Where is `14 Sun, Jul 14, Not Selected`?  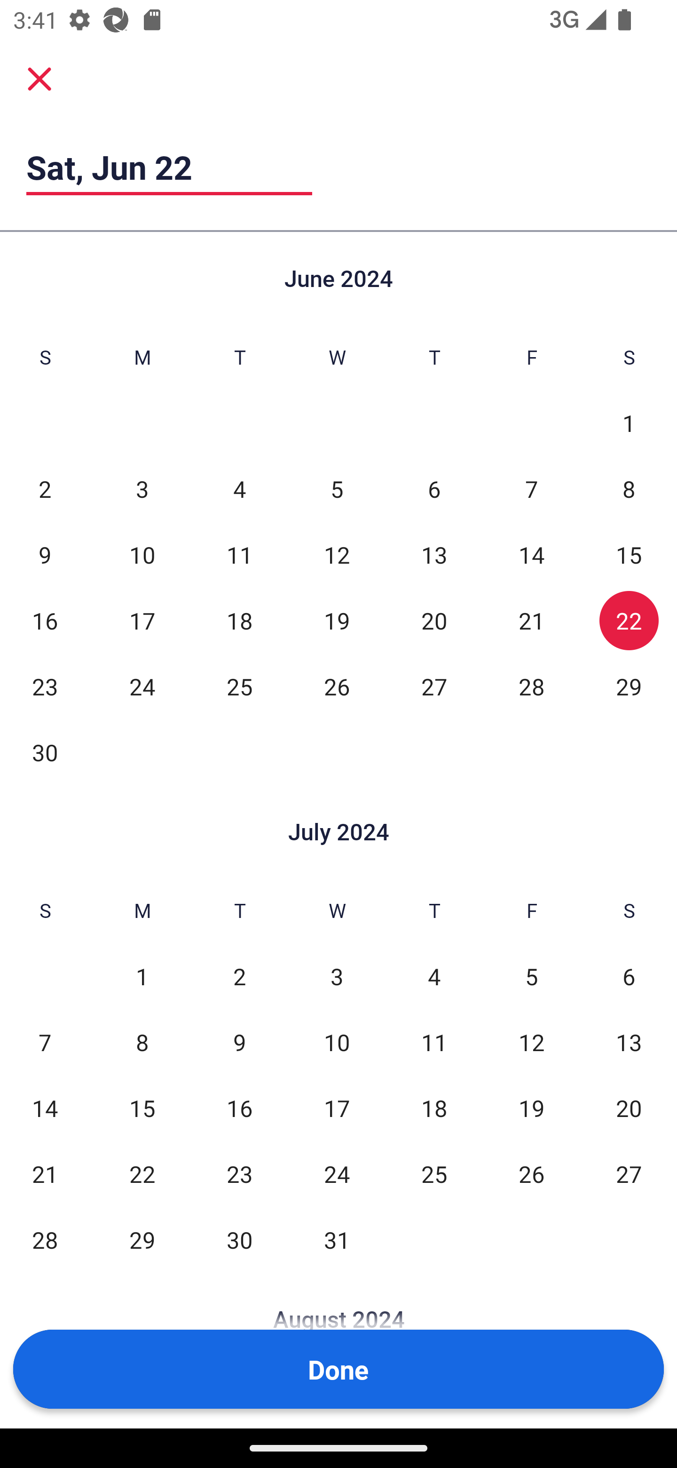
14 Sun, Jul 14, Not Selected is located at coordinates (45, 1108).